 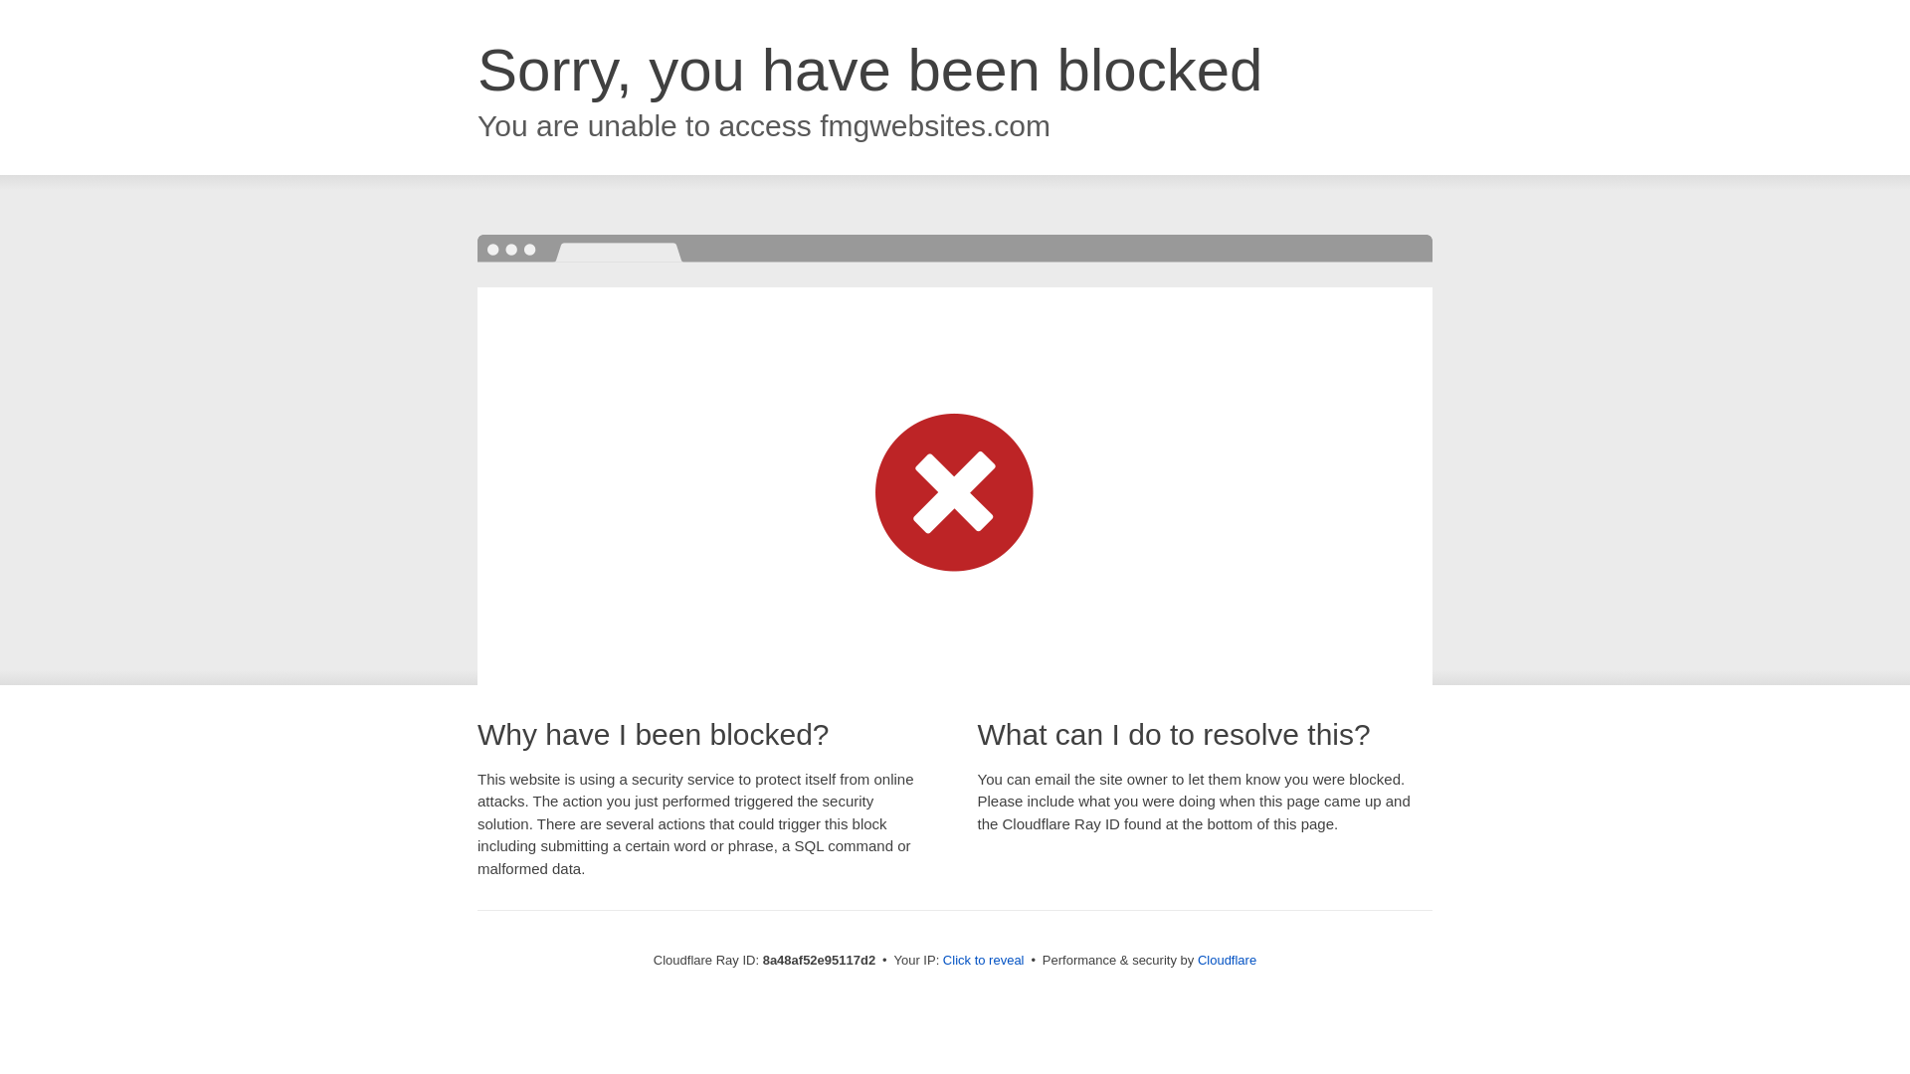 What do you see at coordinates (983, 961) in the screenshot?
I see `Click to reveal` at bounding box center [983, 961].